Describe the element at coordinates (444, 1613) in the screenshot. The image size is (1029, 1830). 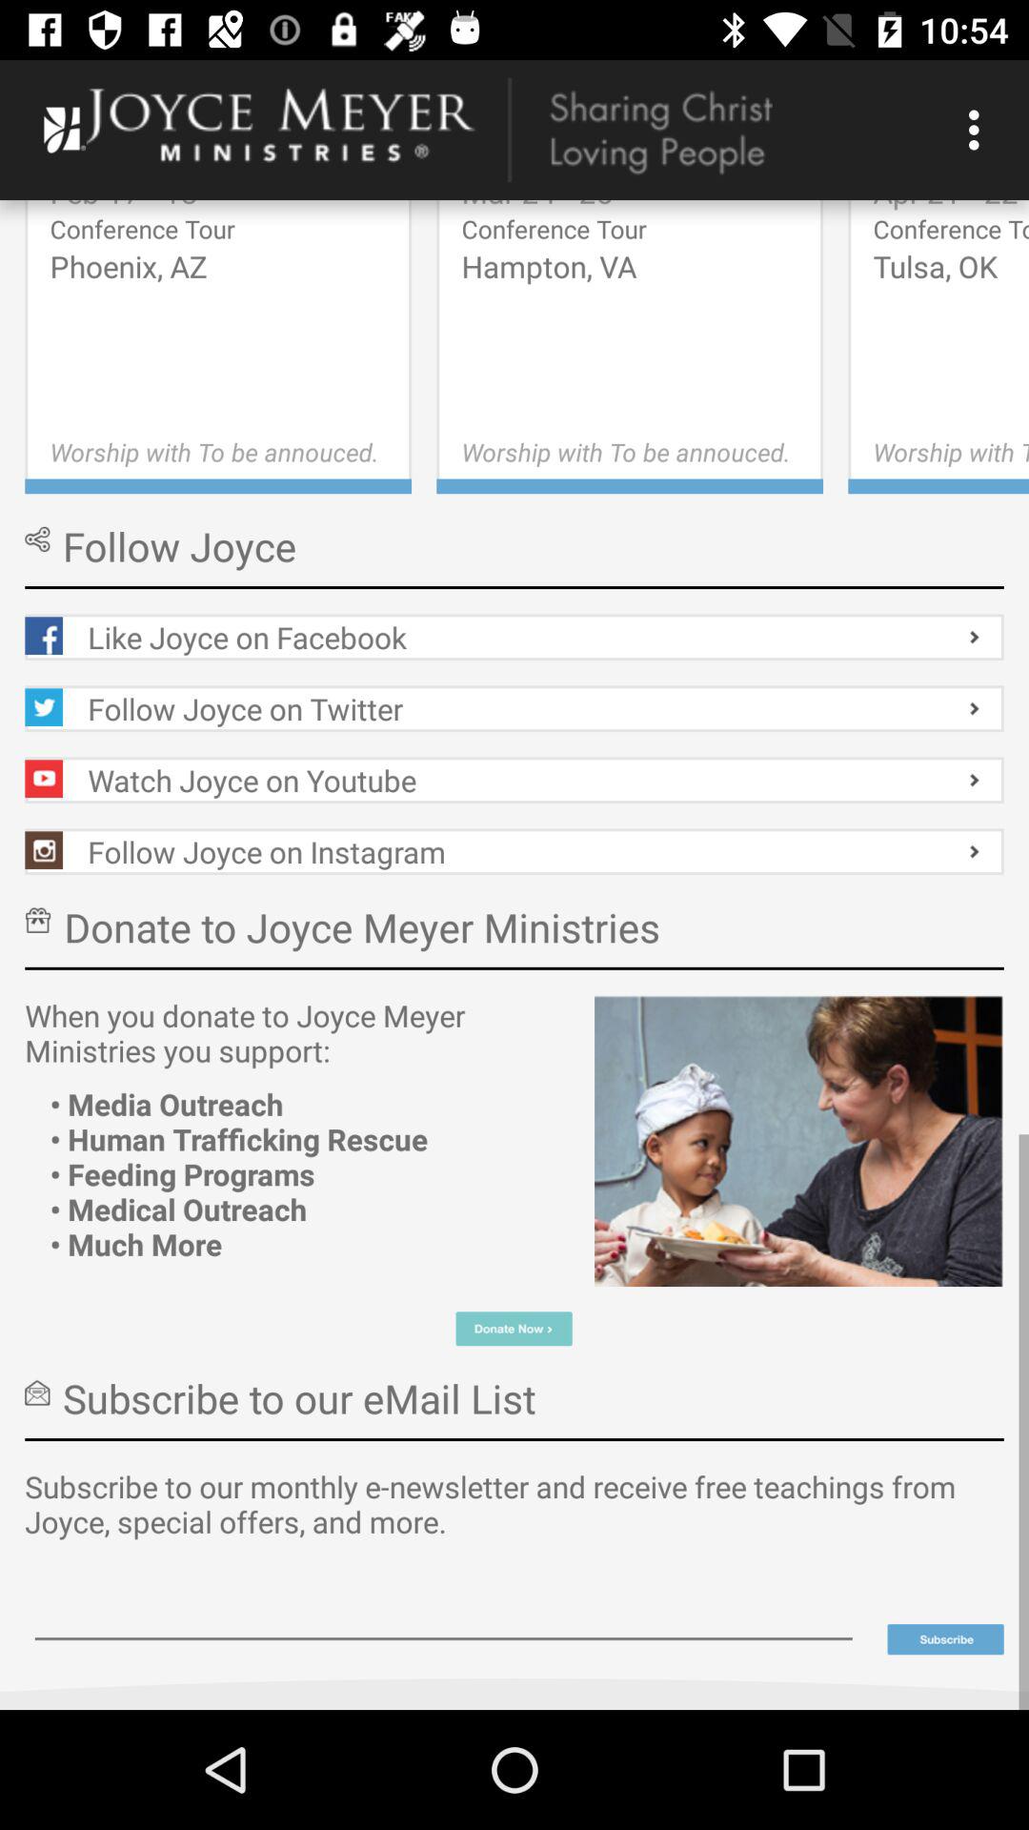
I see `text field for writing` at that location.